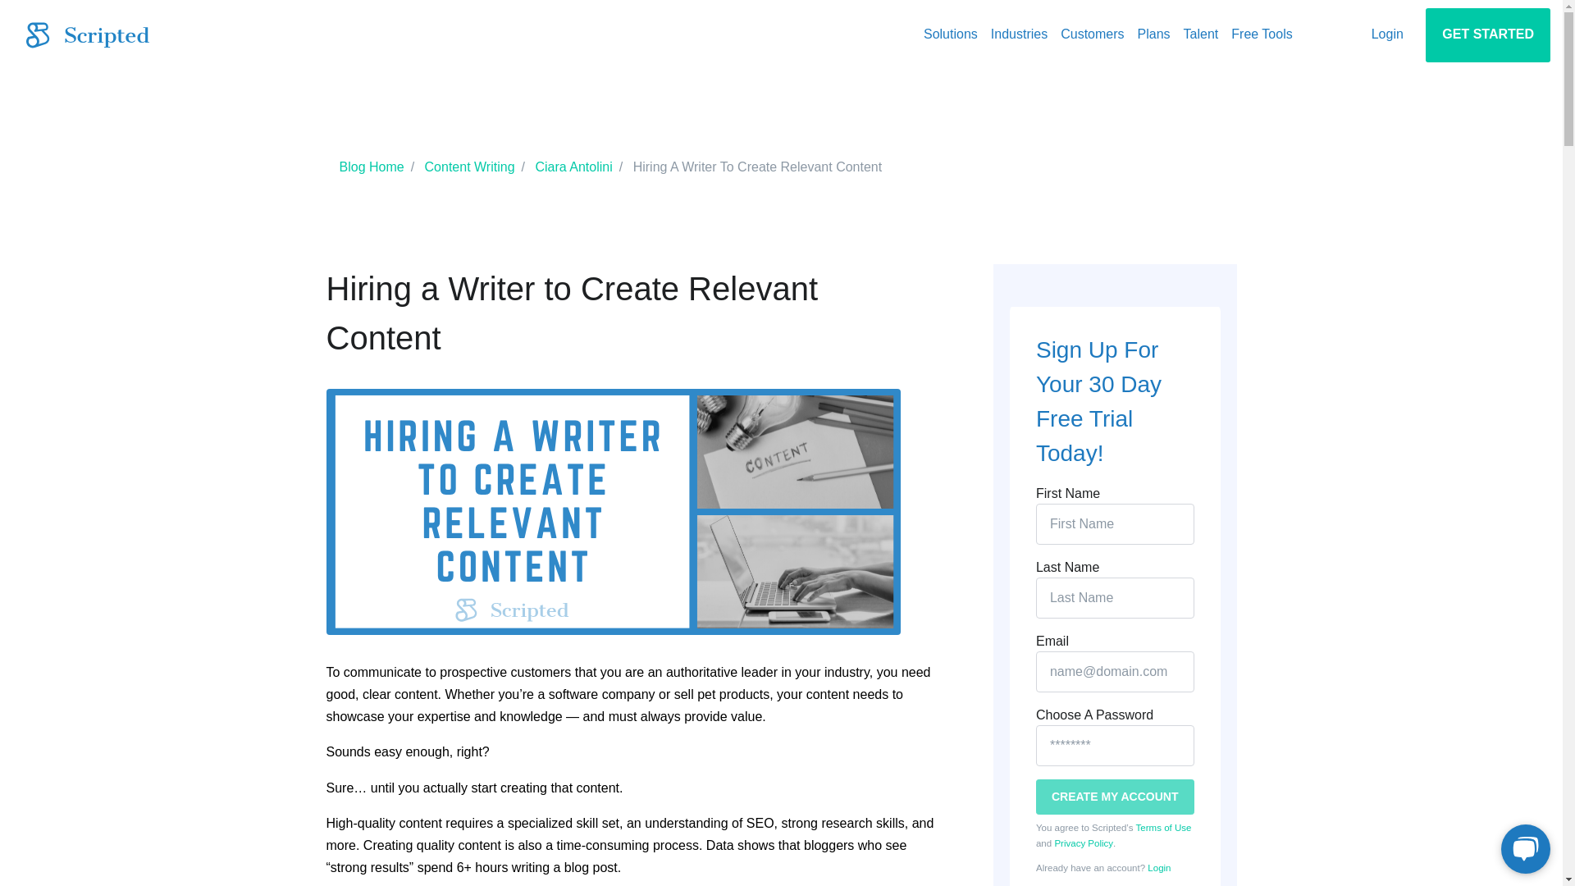 The width and height of the screenshot is (1575, 886). What do you see at coordinates (1387, 34) in the screenshot?
I see `Login` at bounding box center [1387, 34].